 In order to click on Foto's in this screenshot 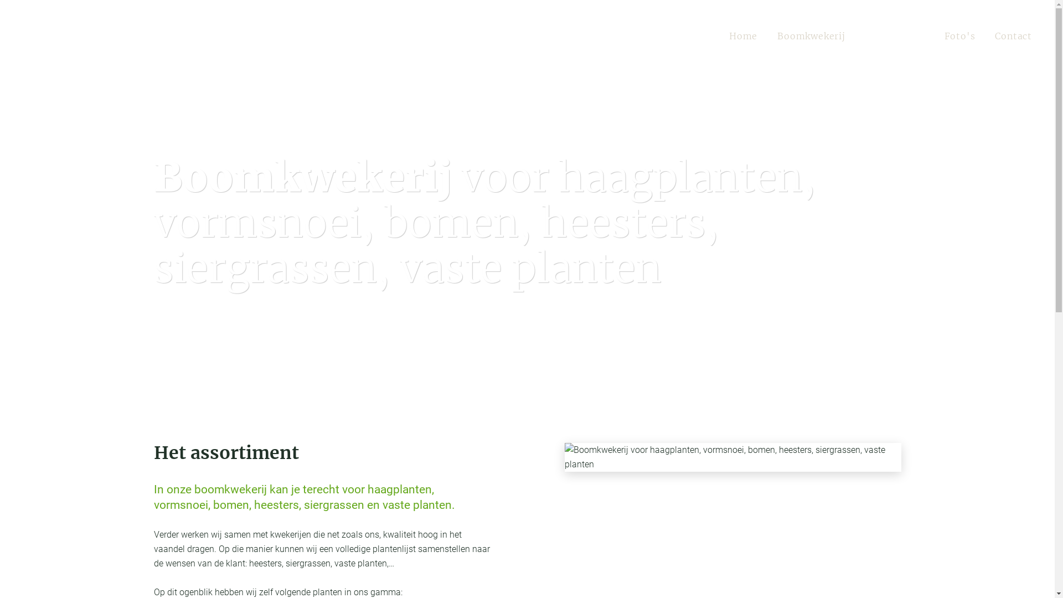, I will do `click(960, 36)`.